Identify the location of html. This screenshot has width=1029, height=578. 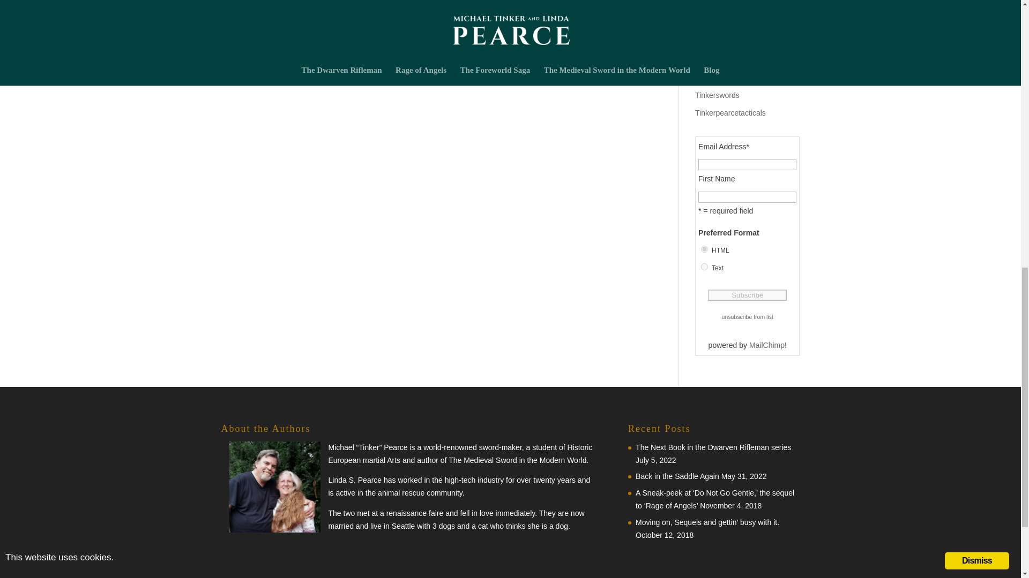
(704, 249).